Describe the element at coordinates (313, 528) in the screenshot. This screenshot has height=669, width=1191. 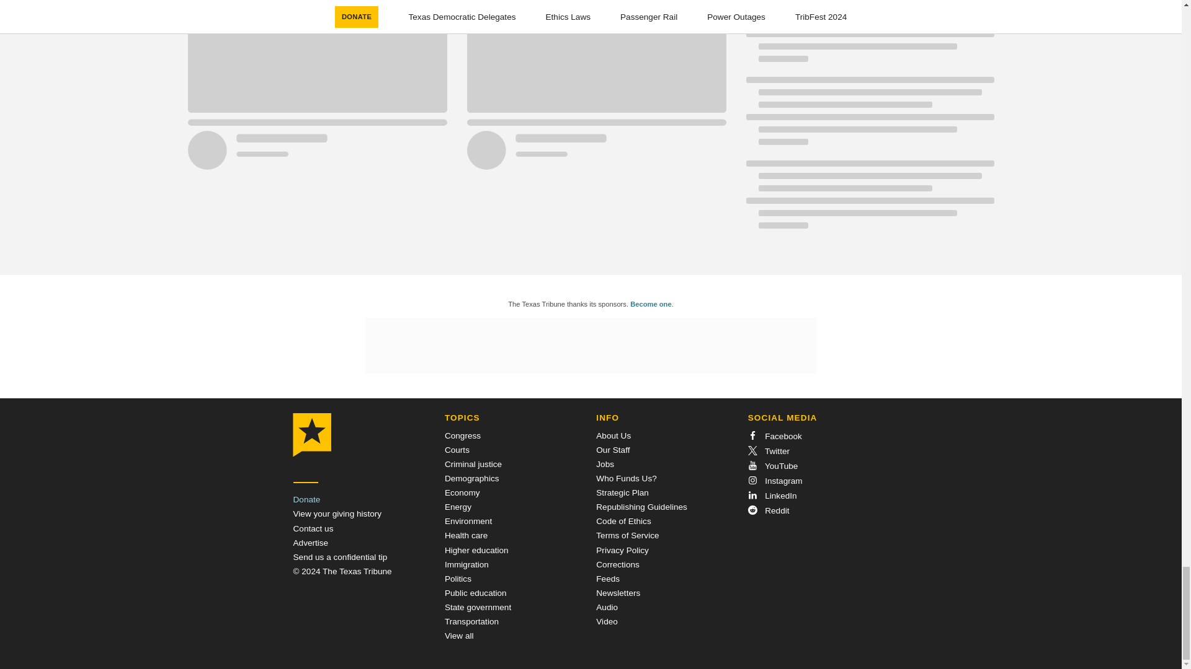
I see `Contact us` at that location.